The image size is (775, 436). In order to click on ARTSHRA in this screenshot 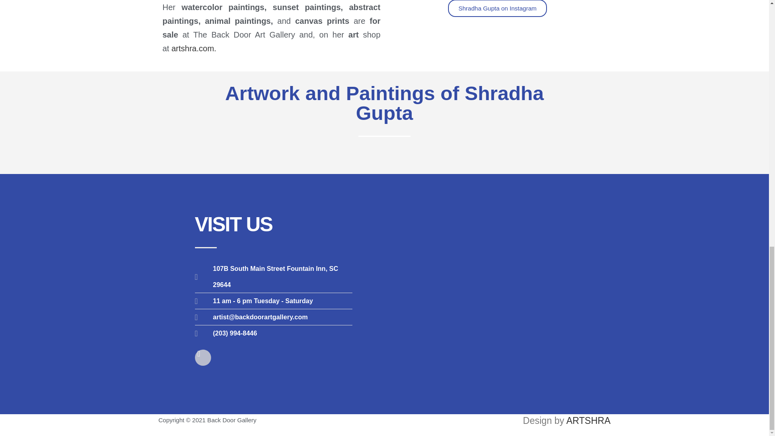, I will do `click(589, 421)`.